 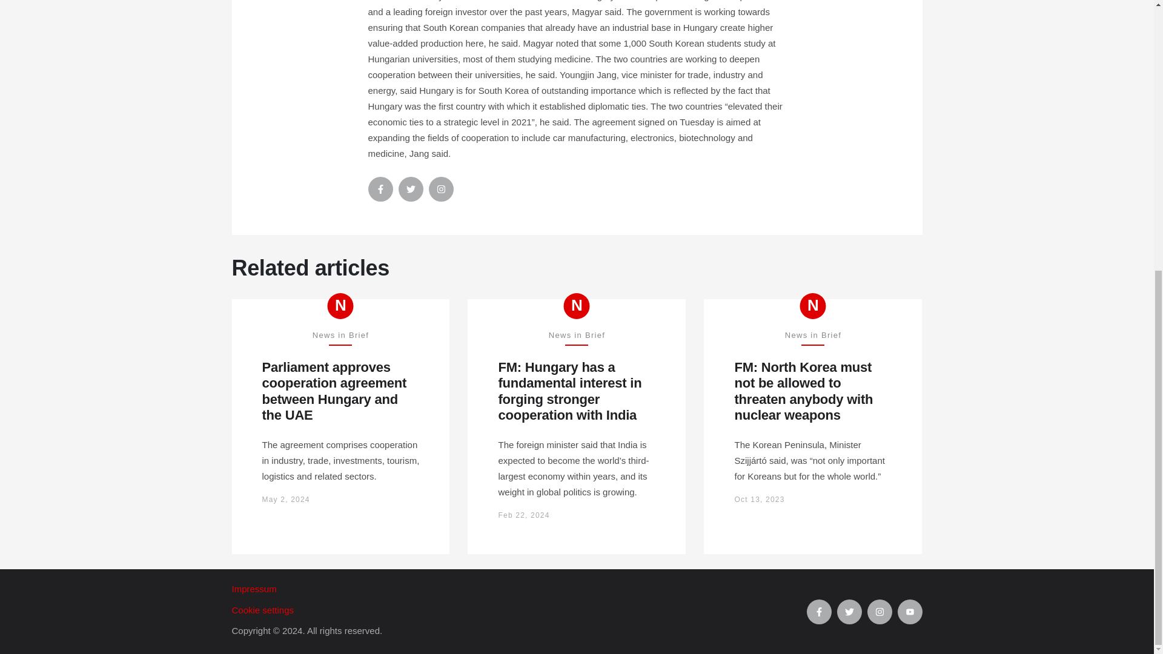 I want to click on Instagram icon, so click(x=441, y=189).